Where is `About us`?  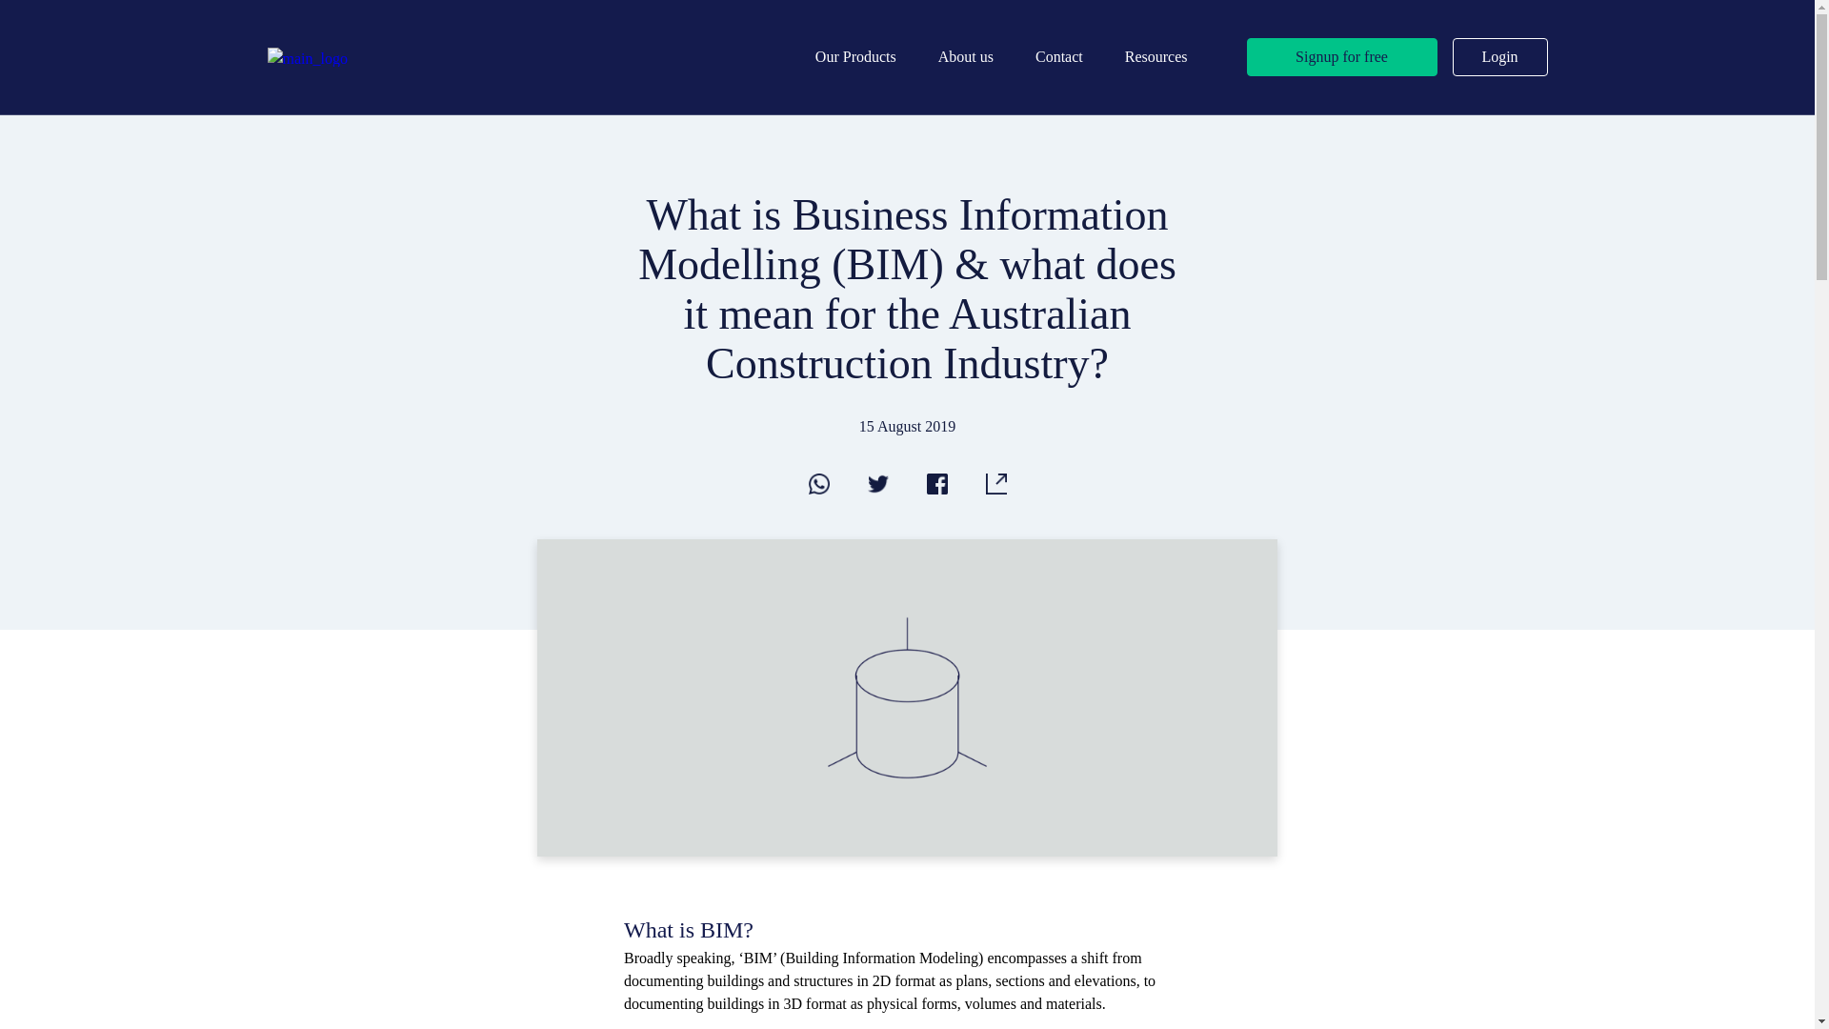
About us is located at coordinates (966, 56).